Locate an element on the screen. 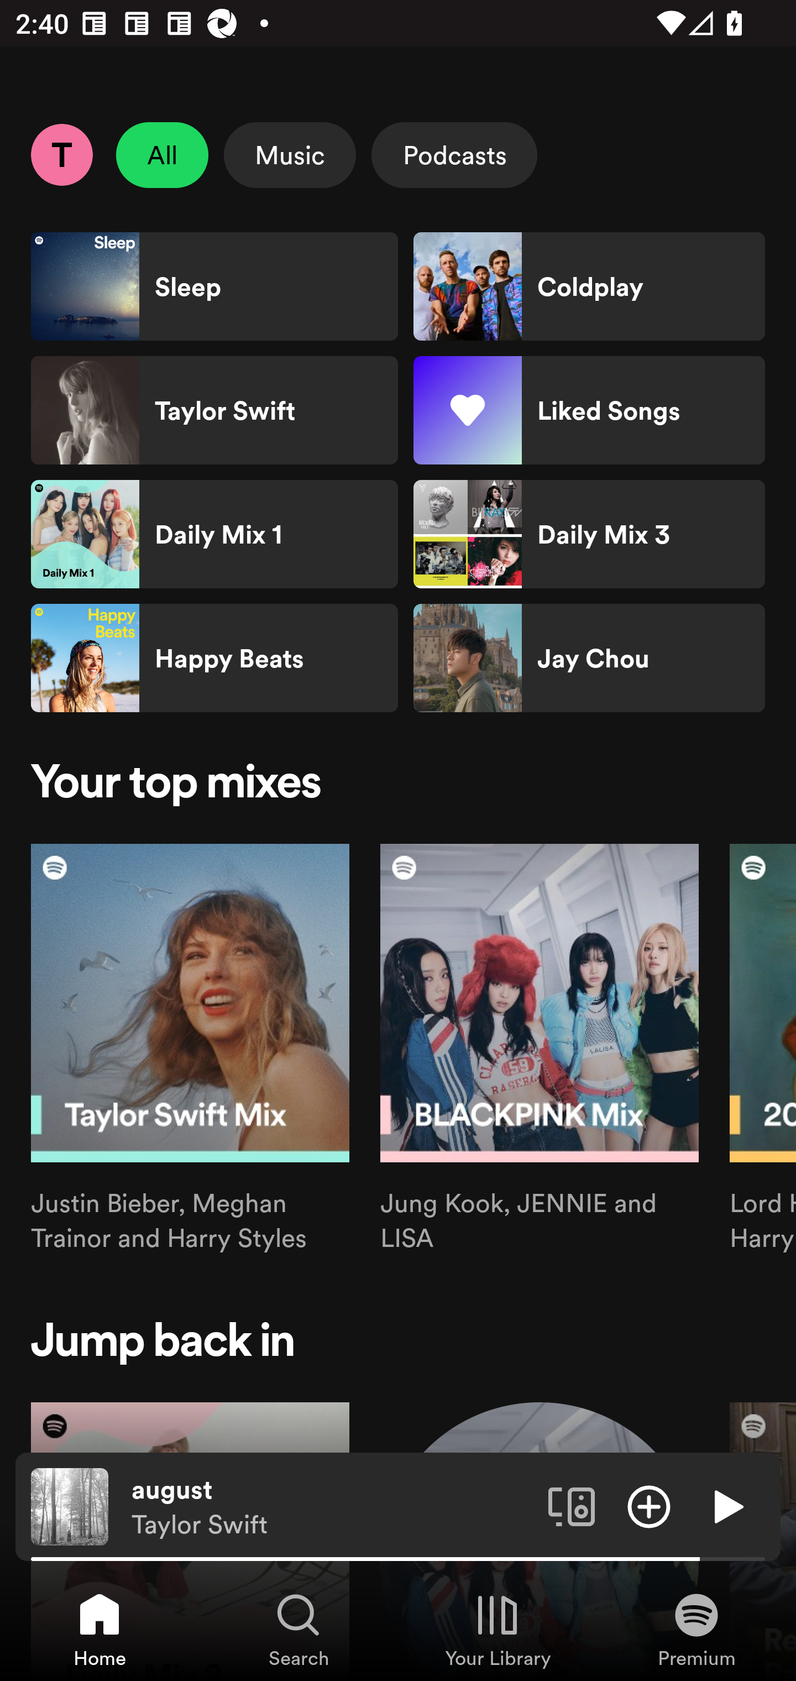  Search, Tab 2 of 4 Search Search is located at coordinates (298, 1629).